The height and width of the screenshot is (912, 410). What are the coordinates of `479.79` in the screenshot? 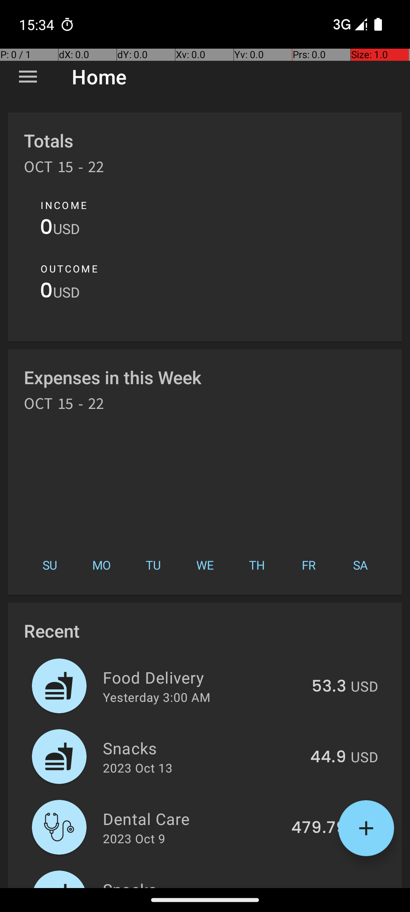 It's located at (319, 828).